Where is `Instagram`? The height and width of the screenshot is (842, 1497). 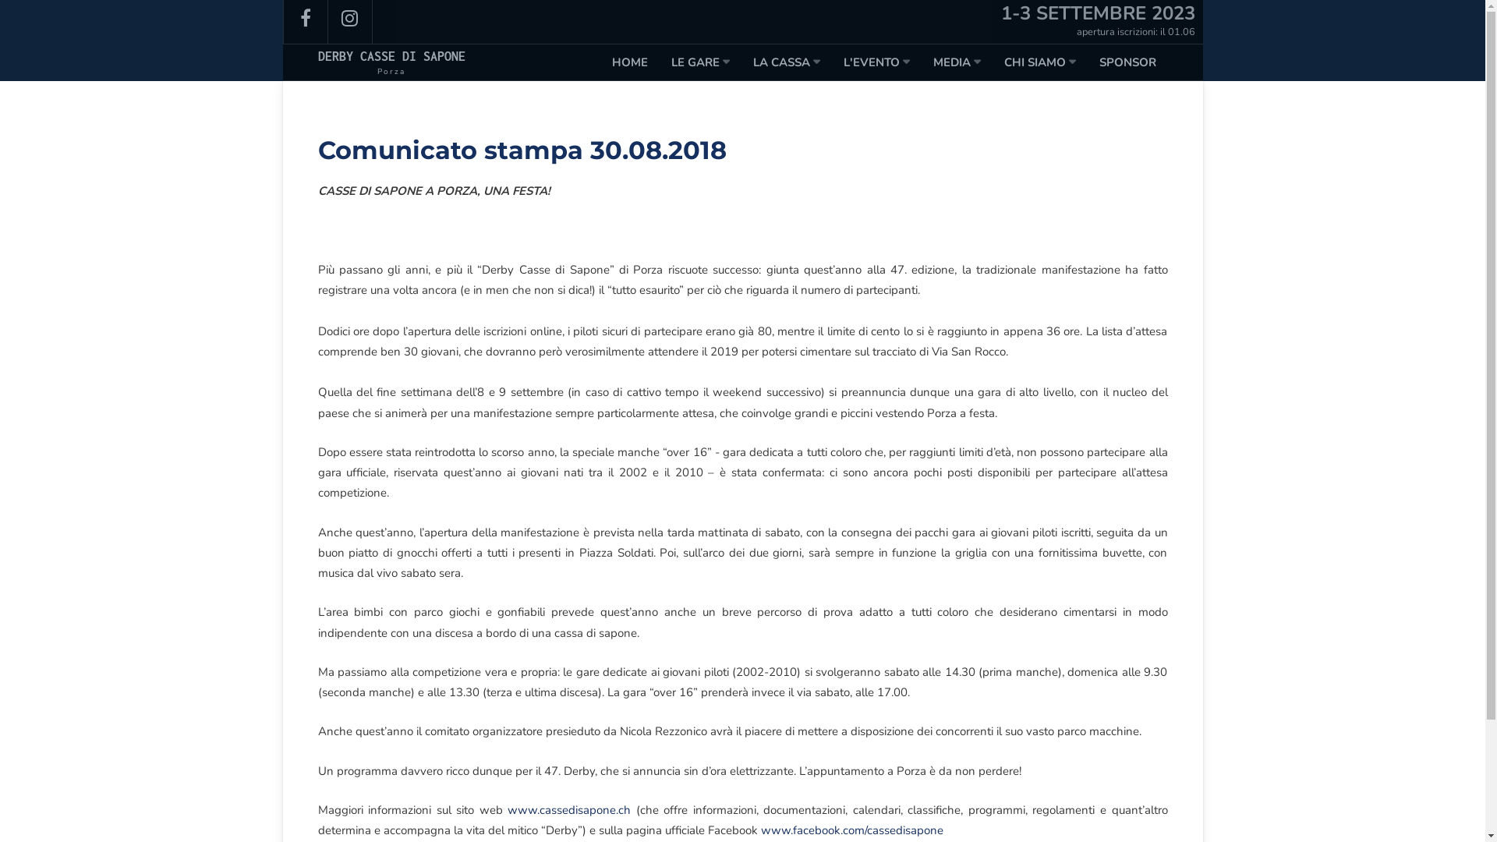 Instagram is located at coordinates (349, 22).